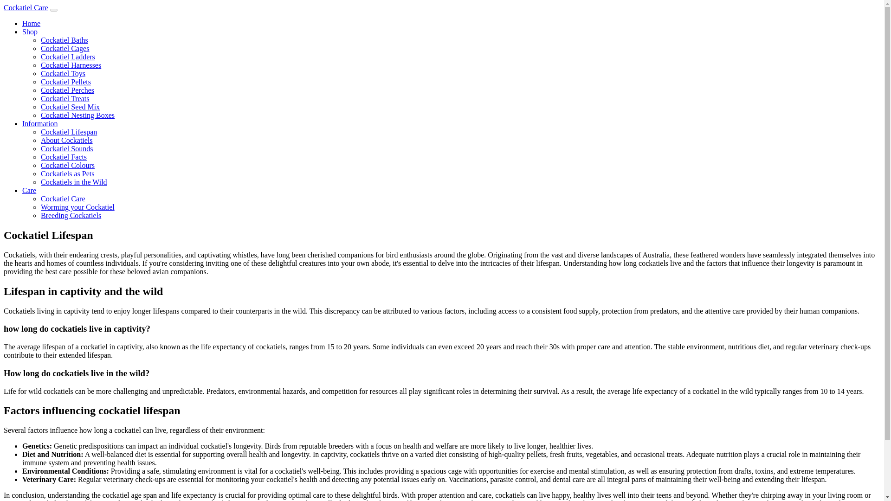 Image resolution: width=891 pixels, height=501 pixels. I want to click on Cockatiel Cages, so click(65, 48).